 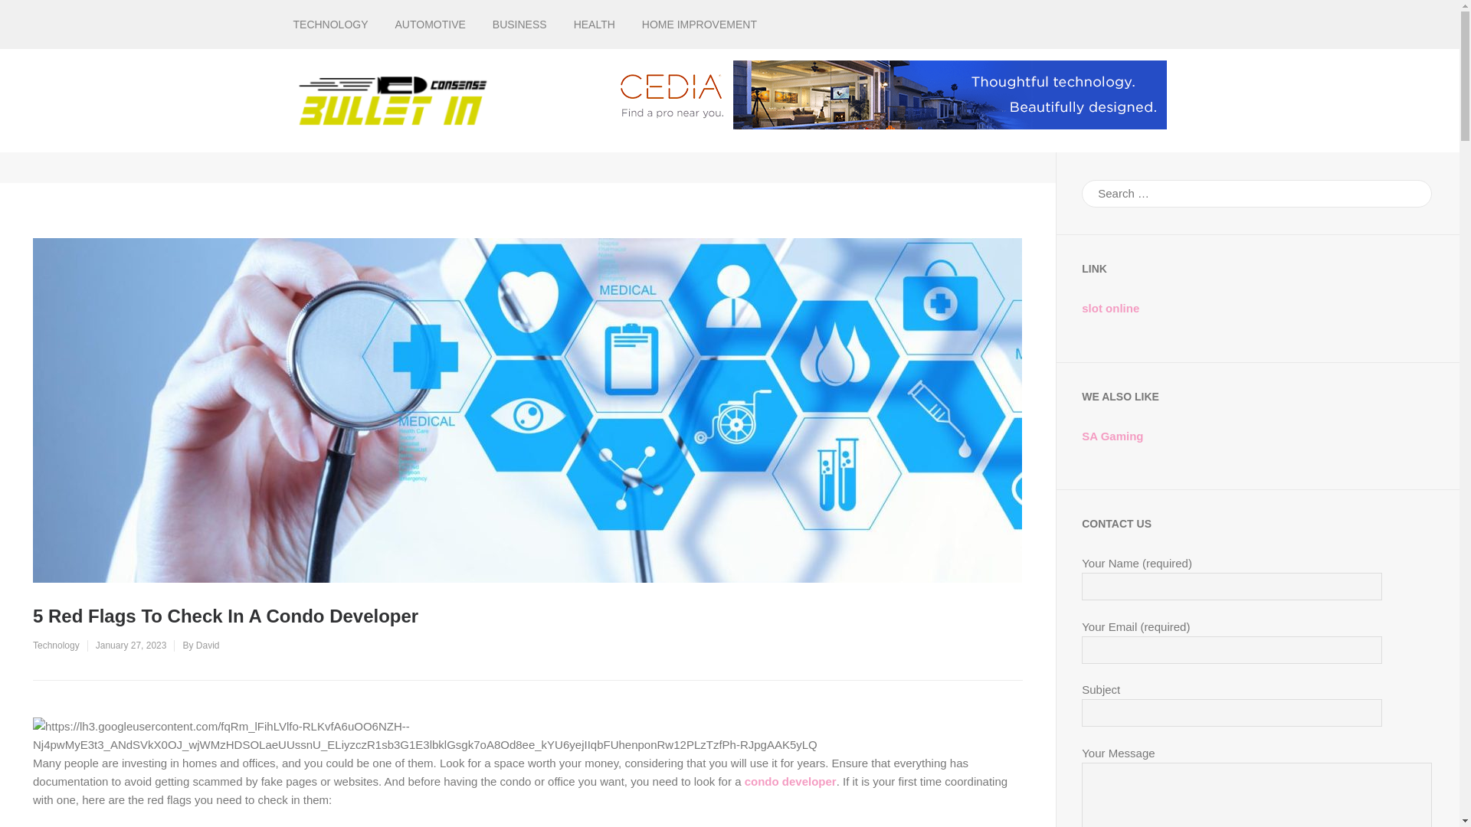 I want to click on condo developer, so click(x=791, y=781).